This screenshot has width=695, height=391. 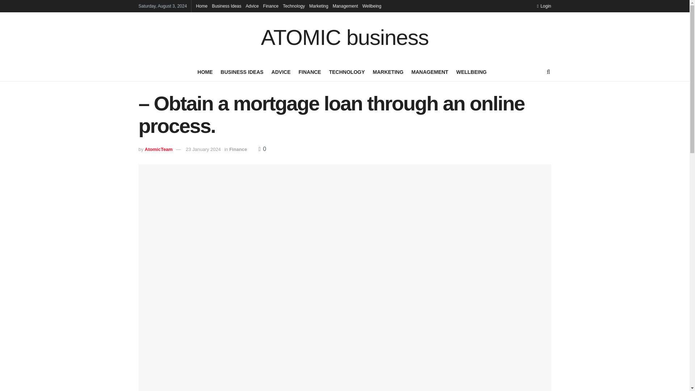 What do you see at coordinates (201, 6) in the screenshot?
I see `Home` at bounding box center [201, 6].